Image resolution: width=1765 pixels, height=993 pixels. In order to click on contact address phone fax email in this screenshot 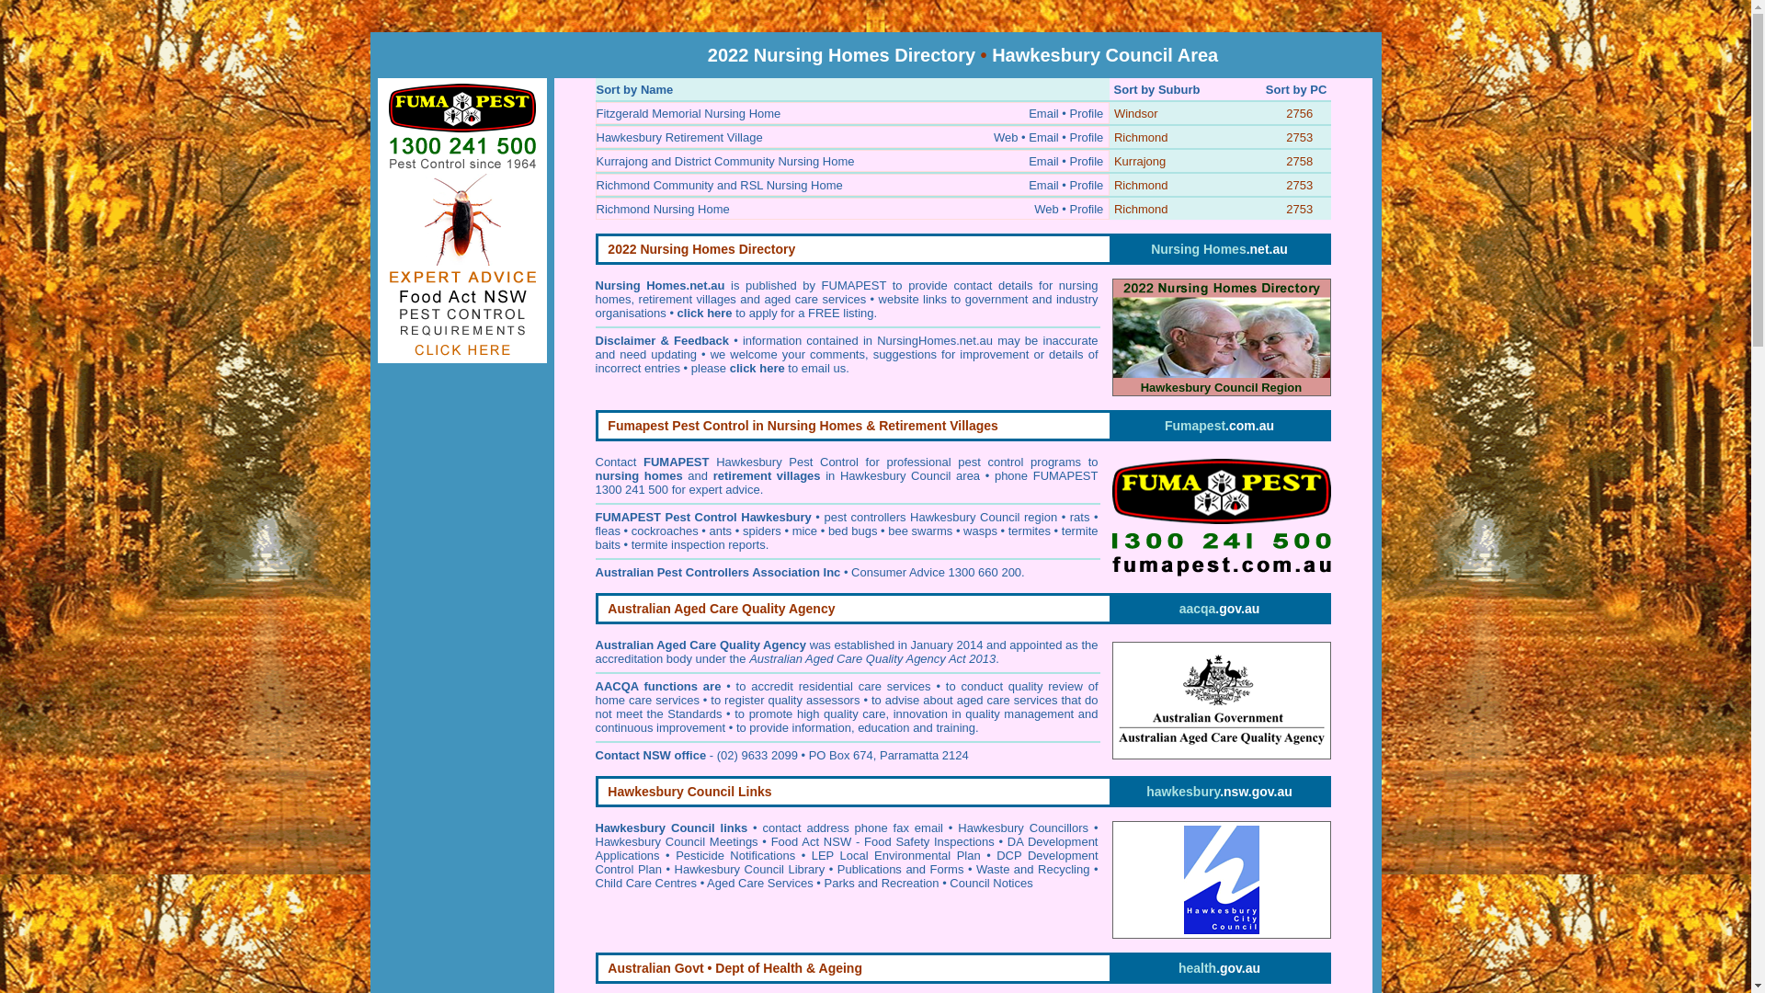, I will do `click(853, 827)`.